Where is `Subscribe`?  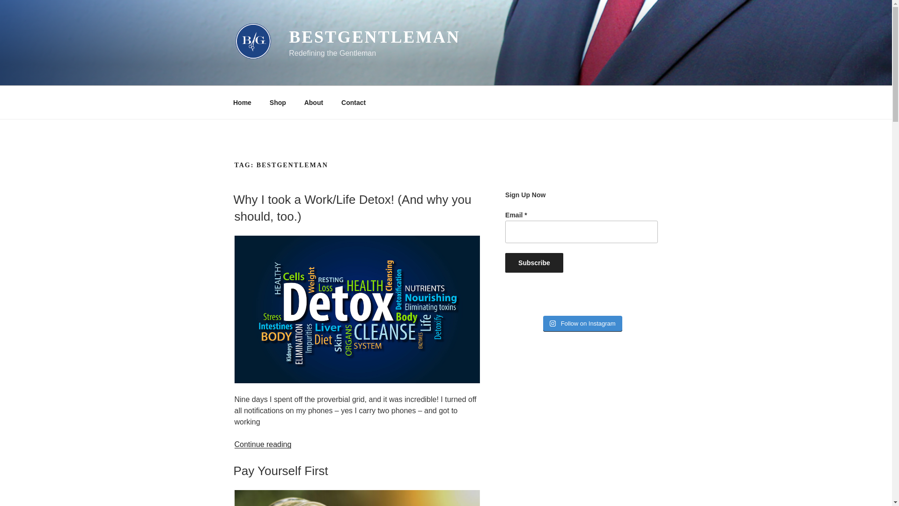
Subscribe is located at coordinates (534, 263).